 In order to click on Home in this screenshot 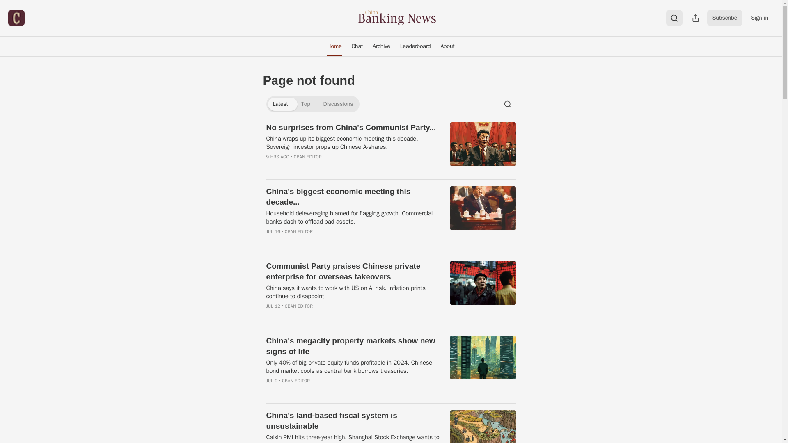, I will do `click(334, 46)`.